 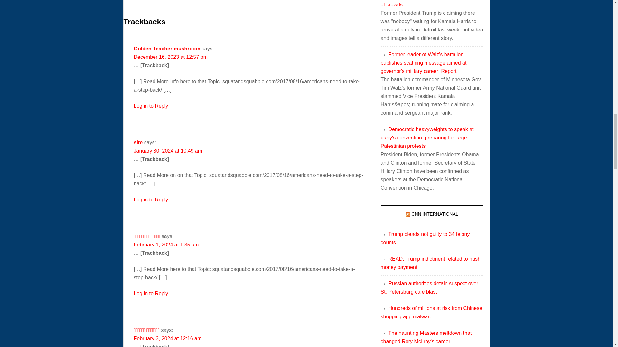 I want to click on USA POLITICS, so click(x=177, y=0).